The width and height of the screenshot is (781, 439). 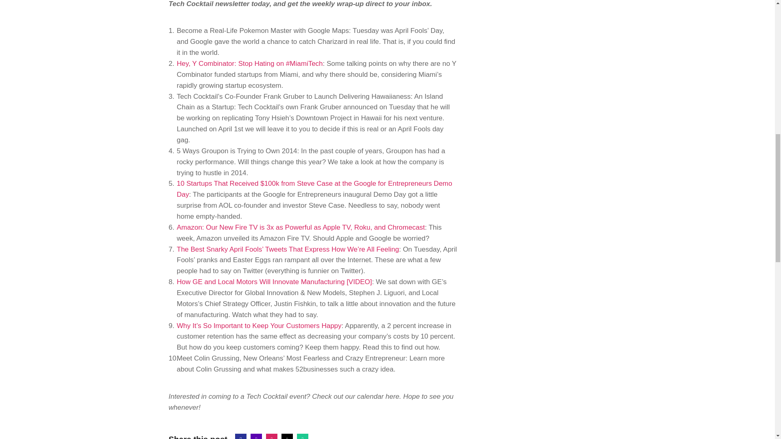 What do you see at coordinates (272, 437) in the screenshot?
I see `Flipboard` at bounding box center [272, 437].